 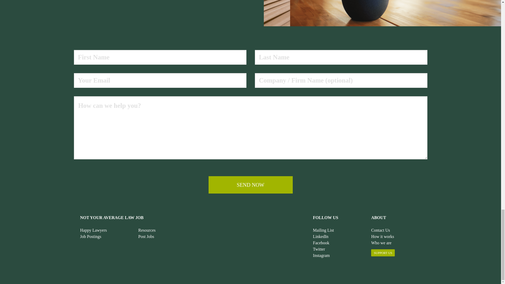 I want to click on Facebook, so click(x=321, y=243).